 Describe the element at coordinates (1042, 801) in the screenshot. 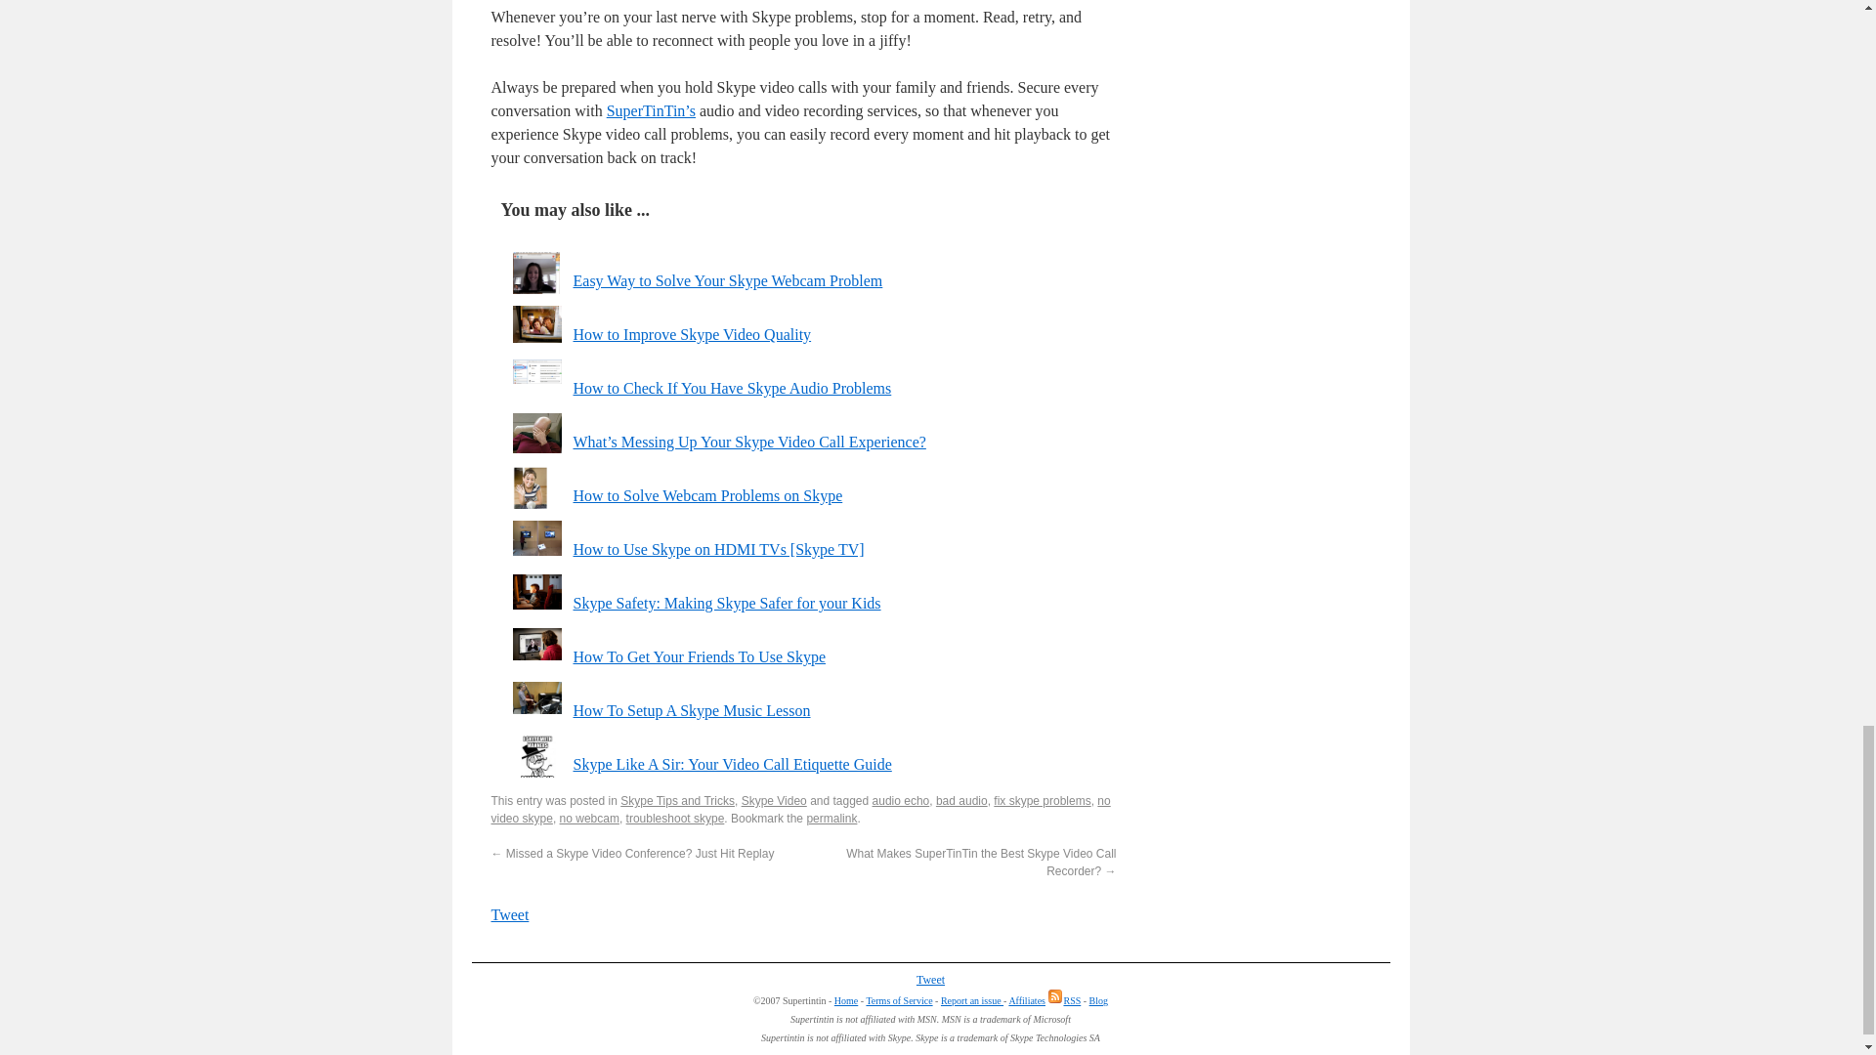

I see `fix skype problems` at that location.